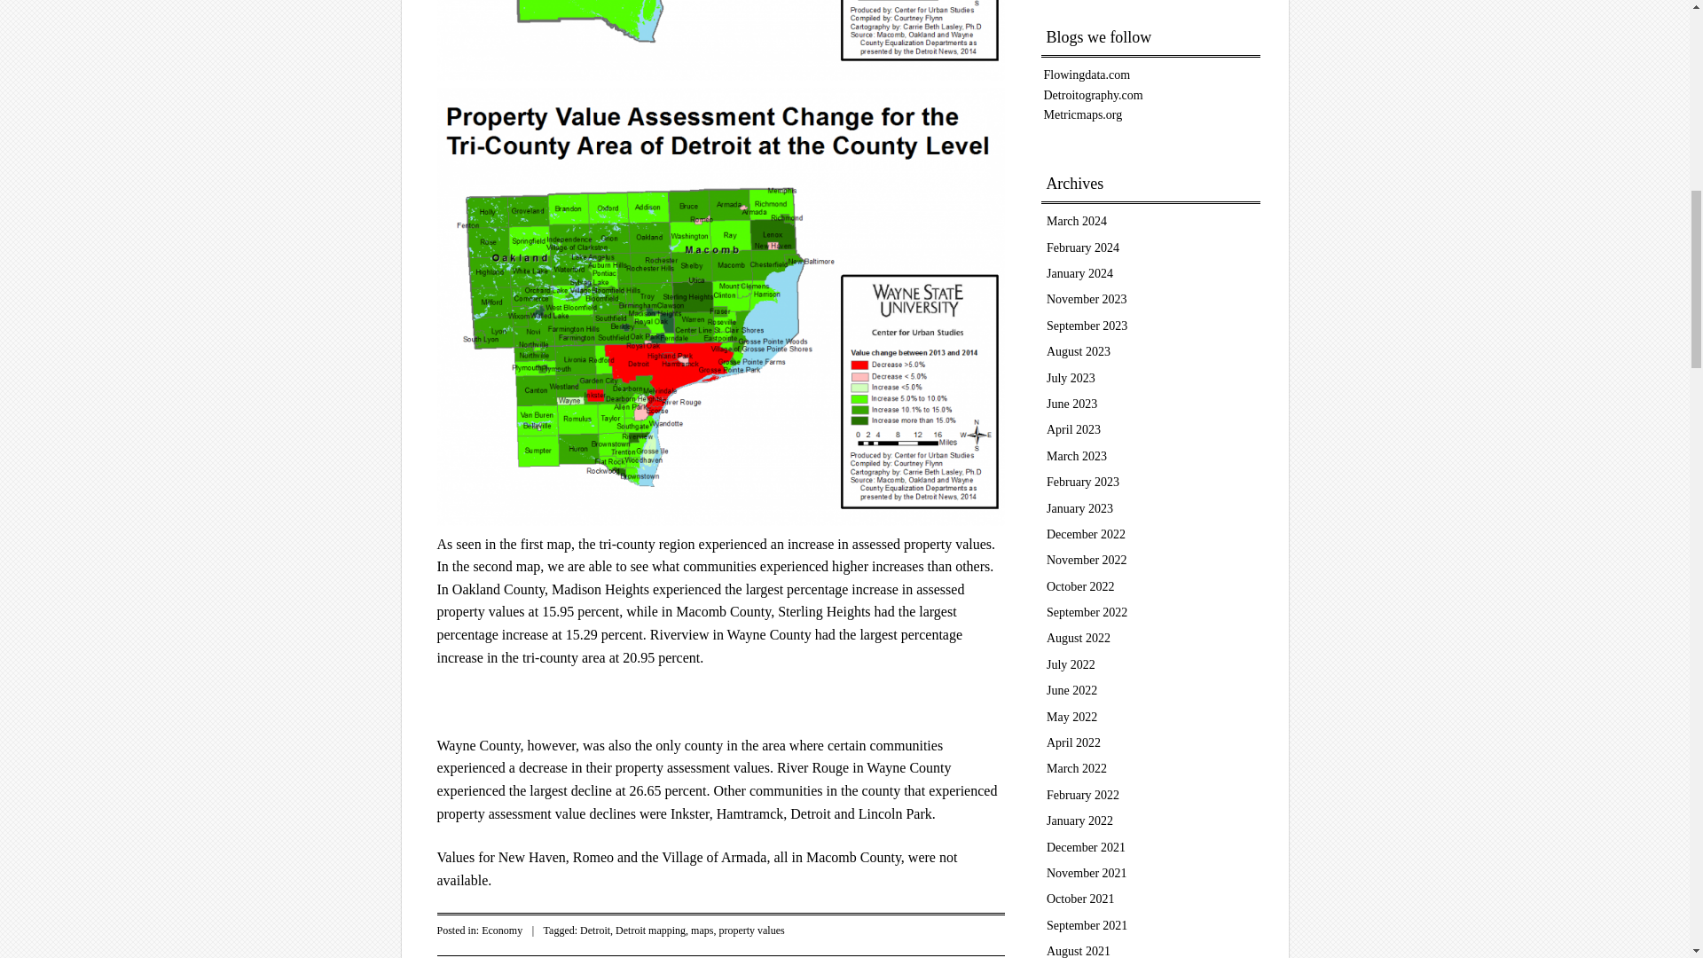 The image size is (1703, 958). I want to click on property values, so click(750, 931).